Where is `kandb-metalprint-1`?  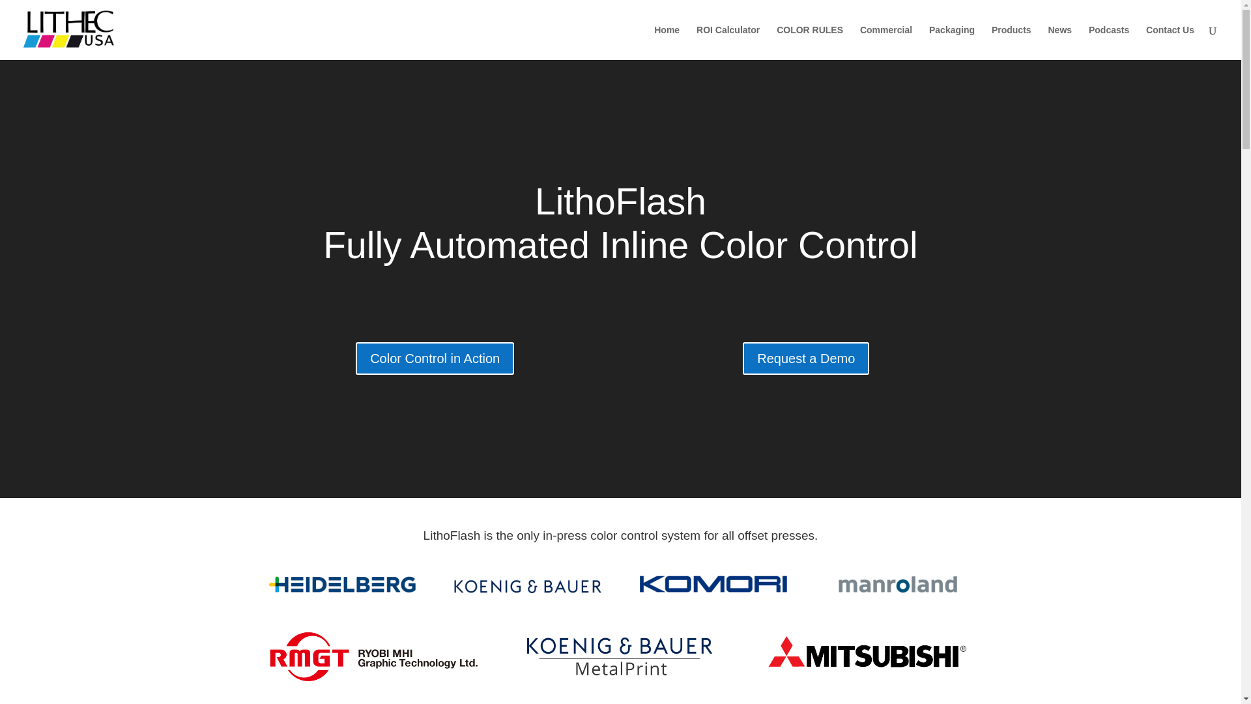
kandb-metalprint-1 is located at coordinates (620, 656).